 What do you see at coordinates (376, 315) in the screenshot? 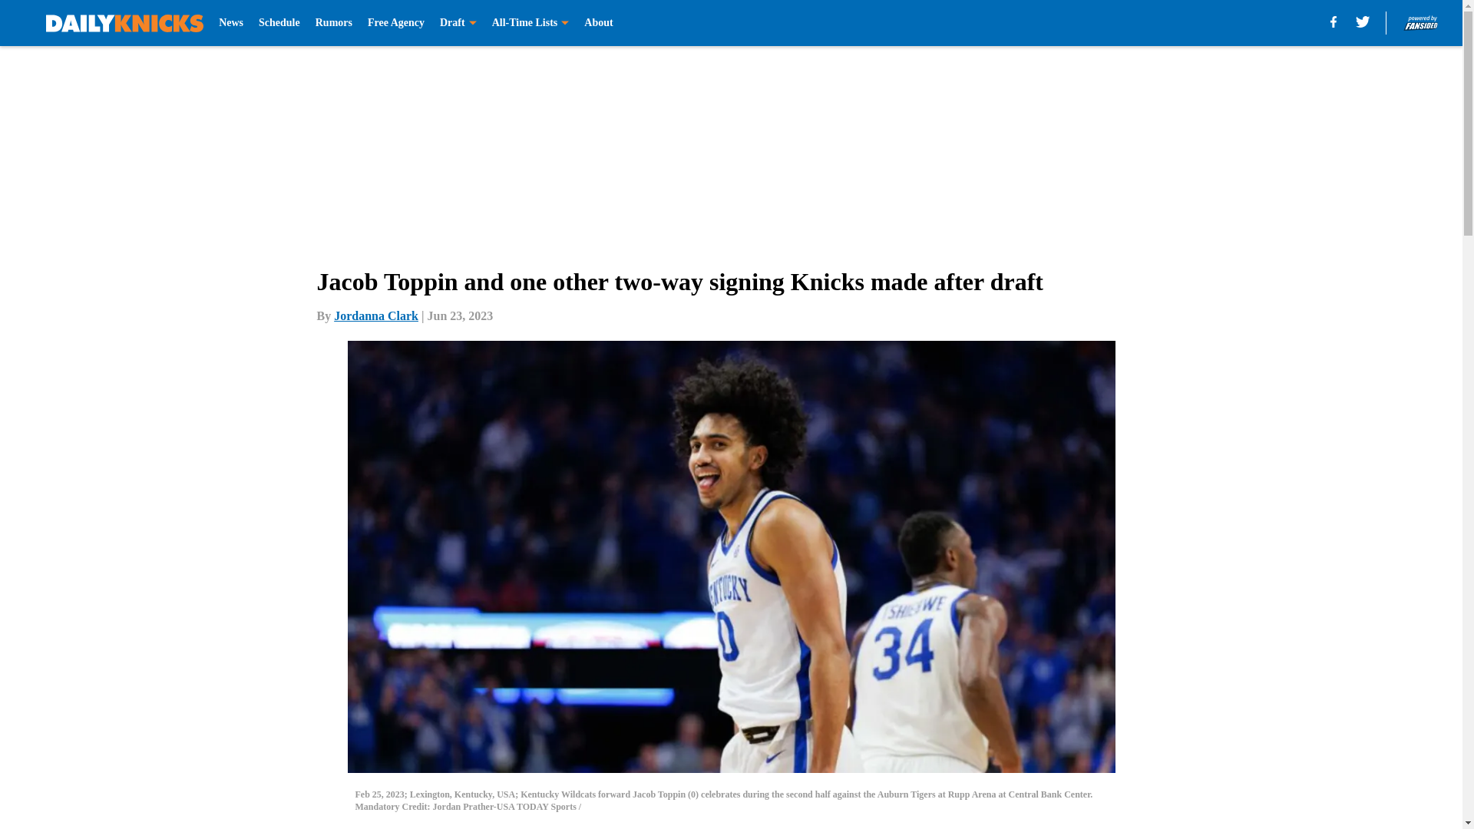
I see `Jordanna Clark` at bounding box center [376, 315].